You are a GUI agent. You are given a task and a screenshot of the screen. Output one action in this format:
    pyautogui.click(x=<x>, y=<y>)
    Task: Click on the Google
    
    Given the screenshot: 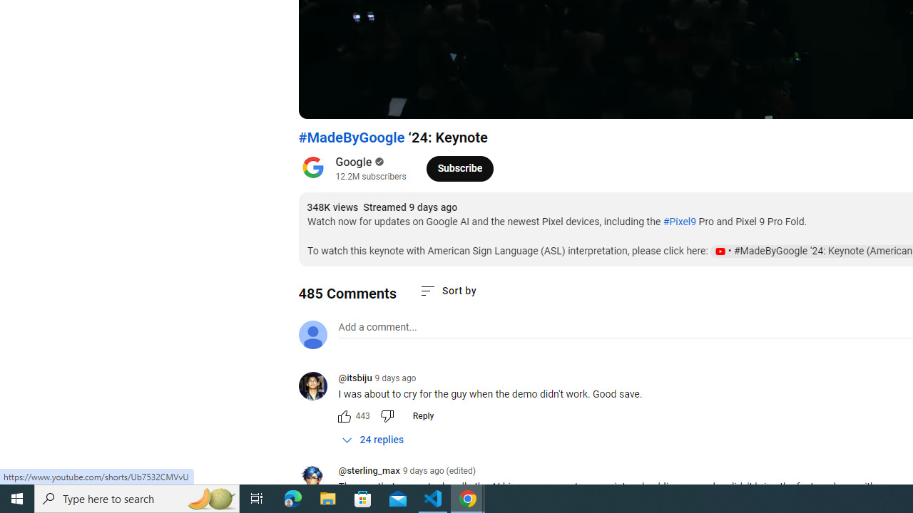 What is the action you would take?
    pyautogui.click(x=354, y=162)
    